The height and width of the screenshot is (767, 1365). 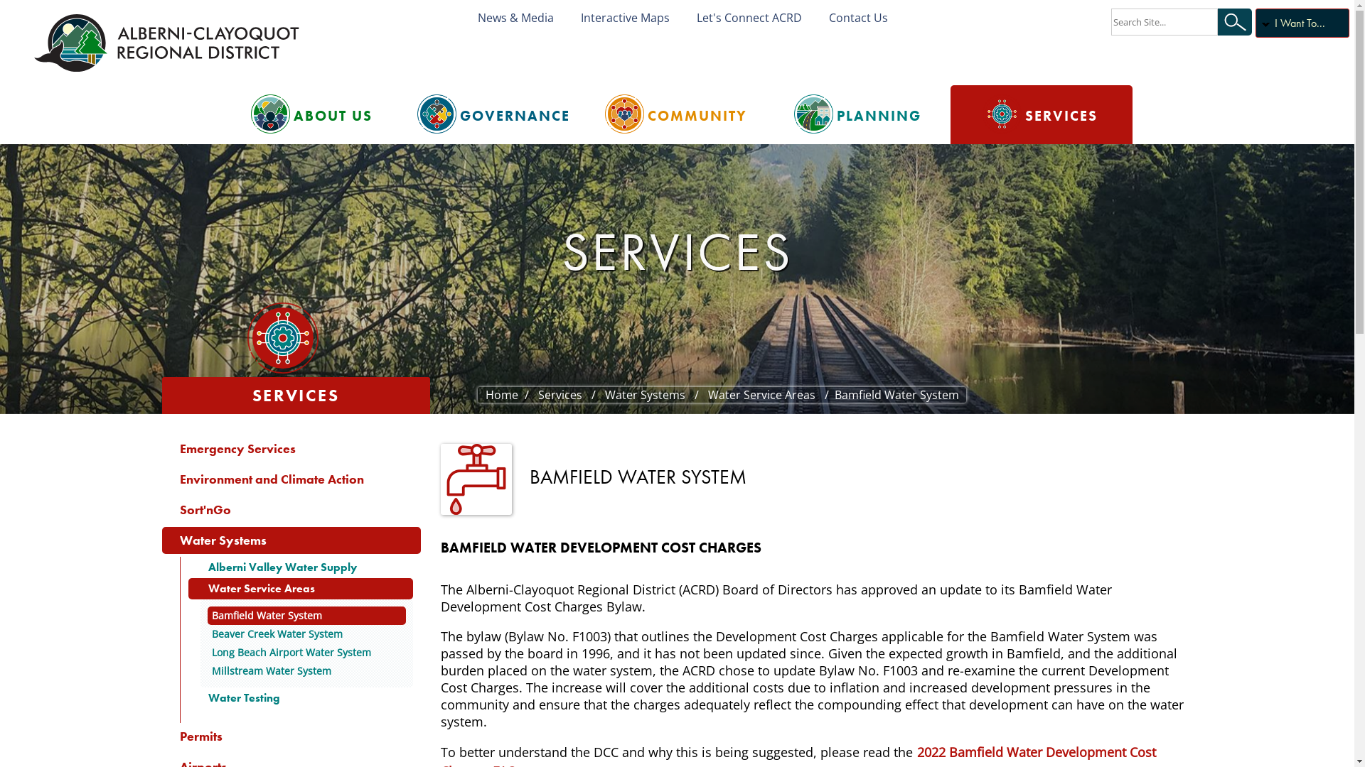 I want to click on Water Systems, so click(x=645, y=395).